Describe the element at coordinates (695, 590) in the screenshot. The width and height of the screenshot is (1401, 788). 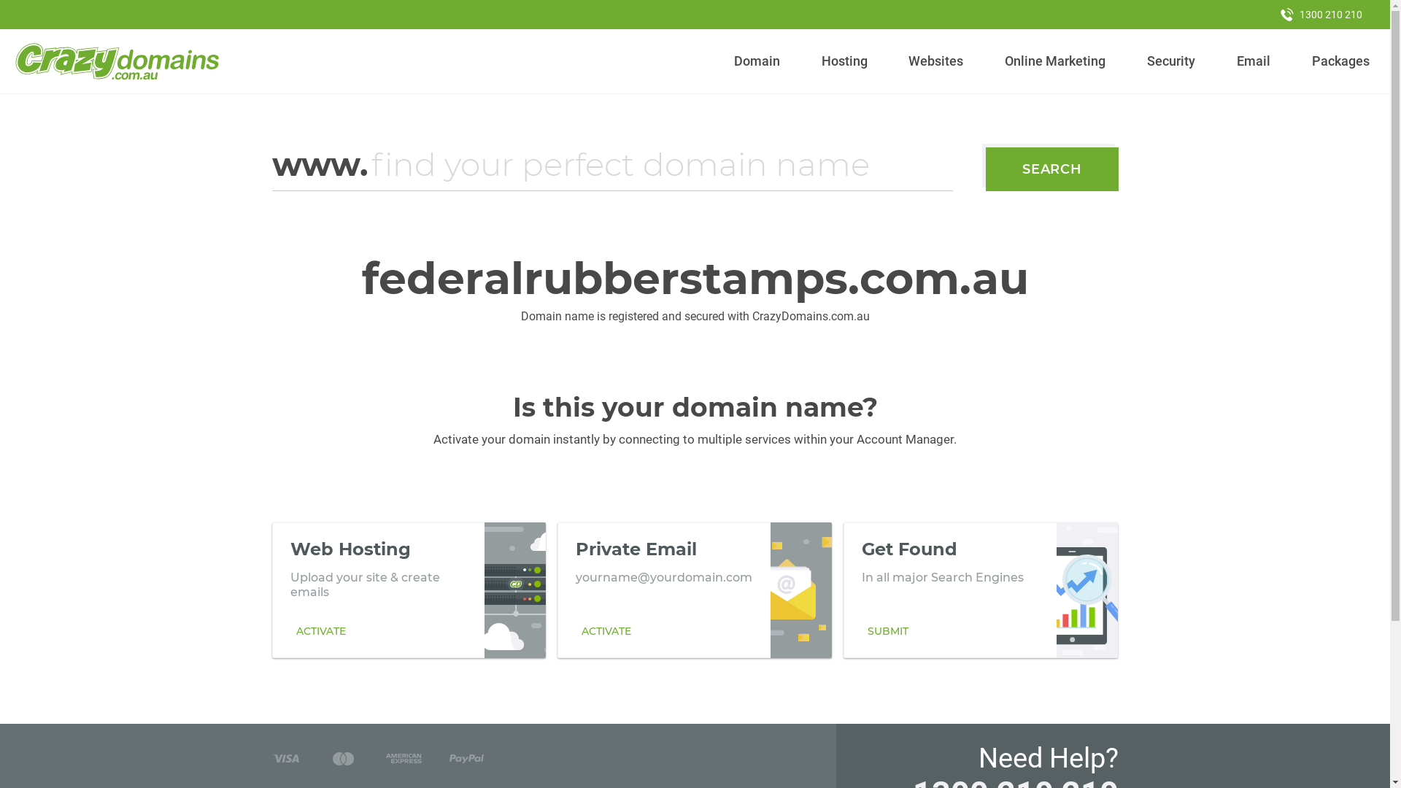
I see `Private Email
yourname@yourdomain.com
ACTIVATE` at that location.